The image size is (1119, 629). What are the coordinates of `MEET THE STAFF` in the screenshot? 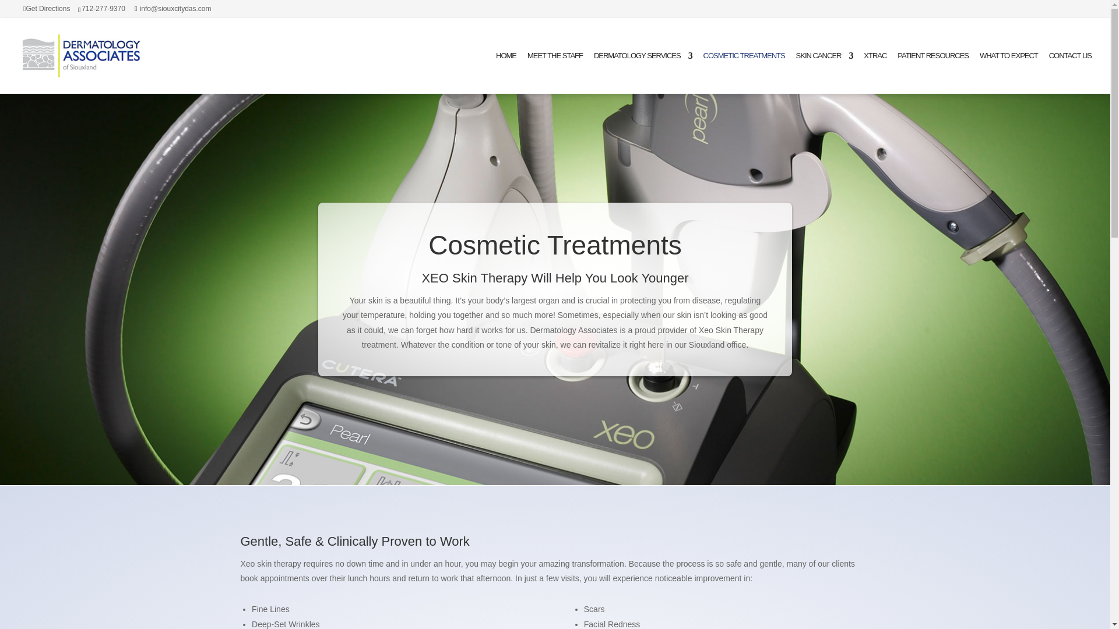 It's located at (555, 72).